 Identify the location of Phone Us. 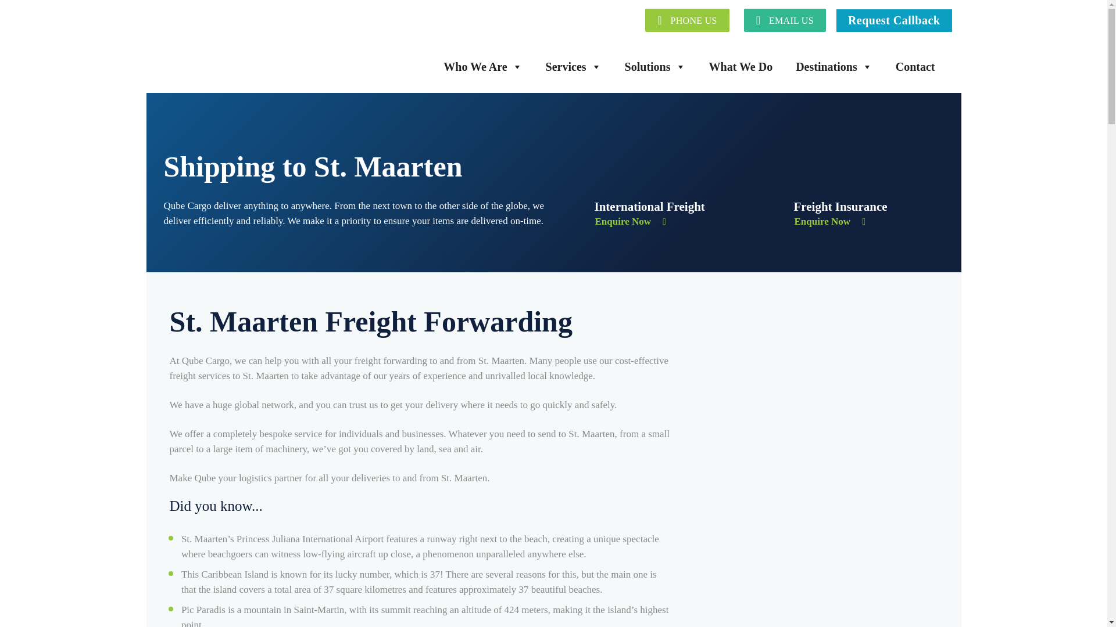
(687, 20).